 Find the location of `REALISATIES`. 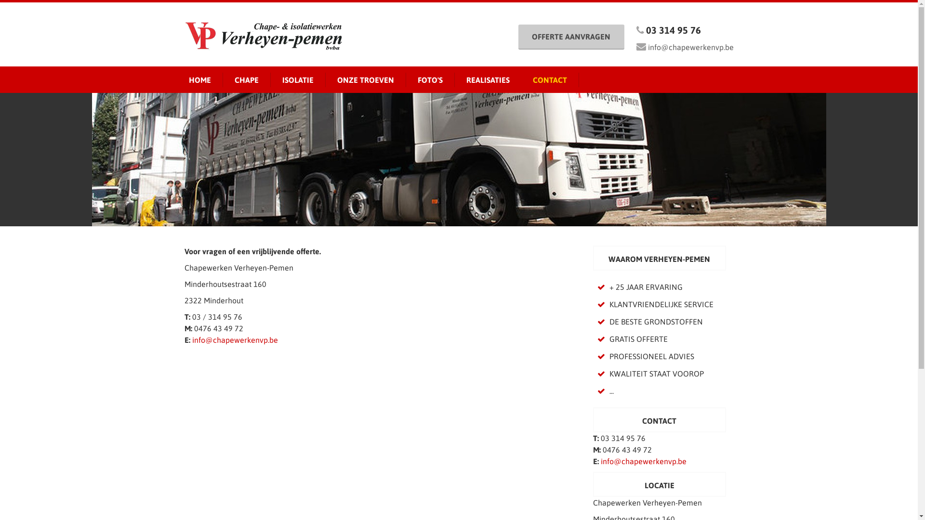

REALISATIES is located at coordinates (488, 80).